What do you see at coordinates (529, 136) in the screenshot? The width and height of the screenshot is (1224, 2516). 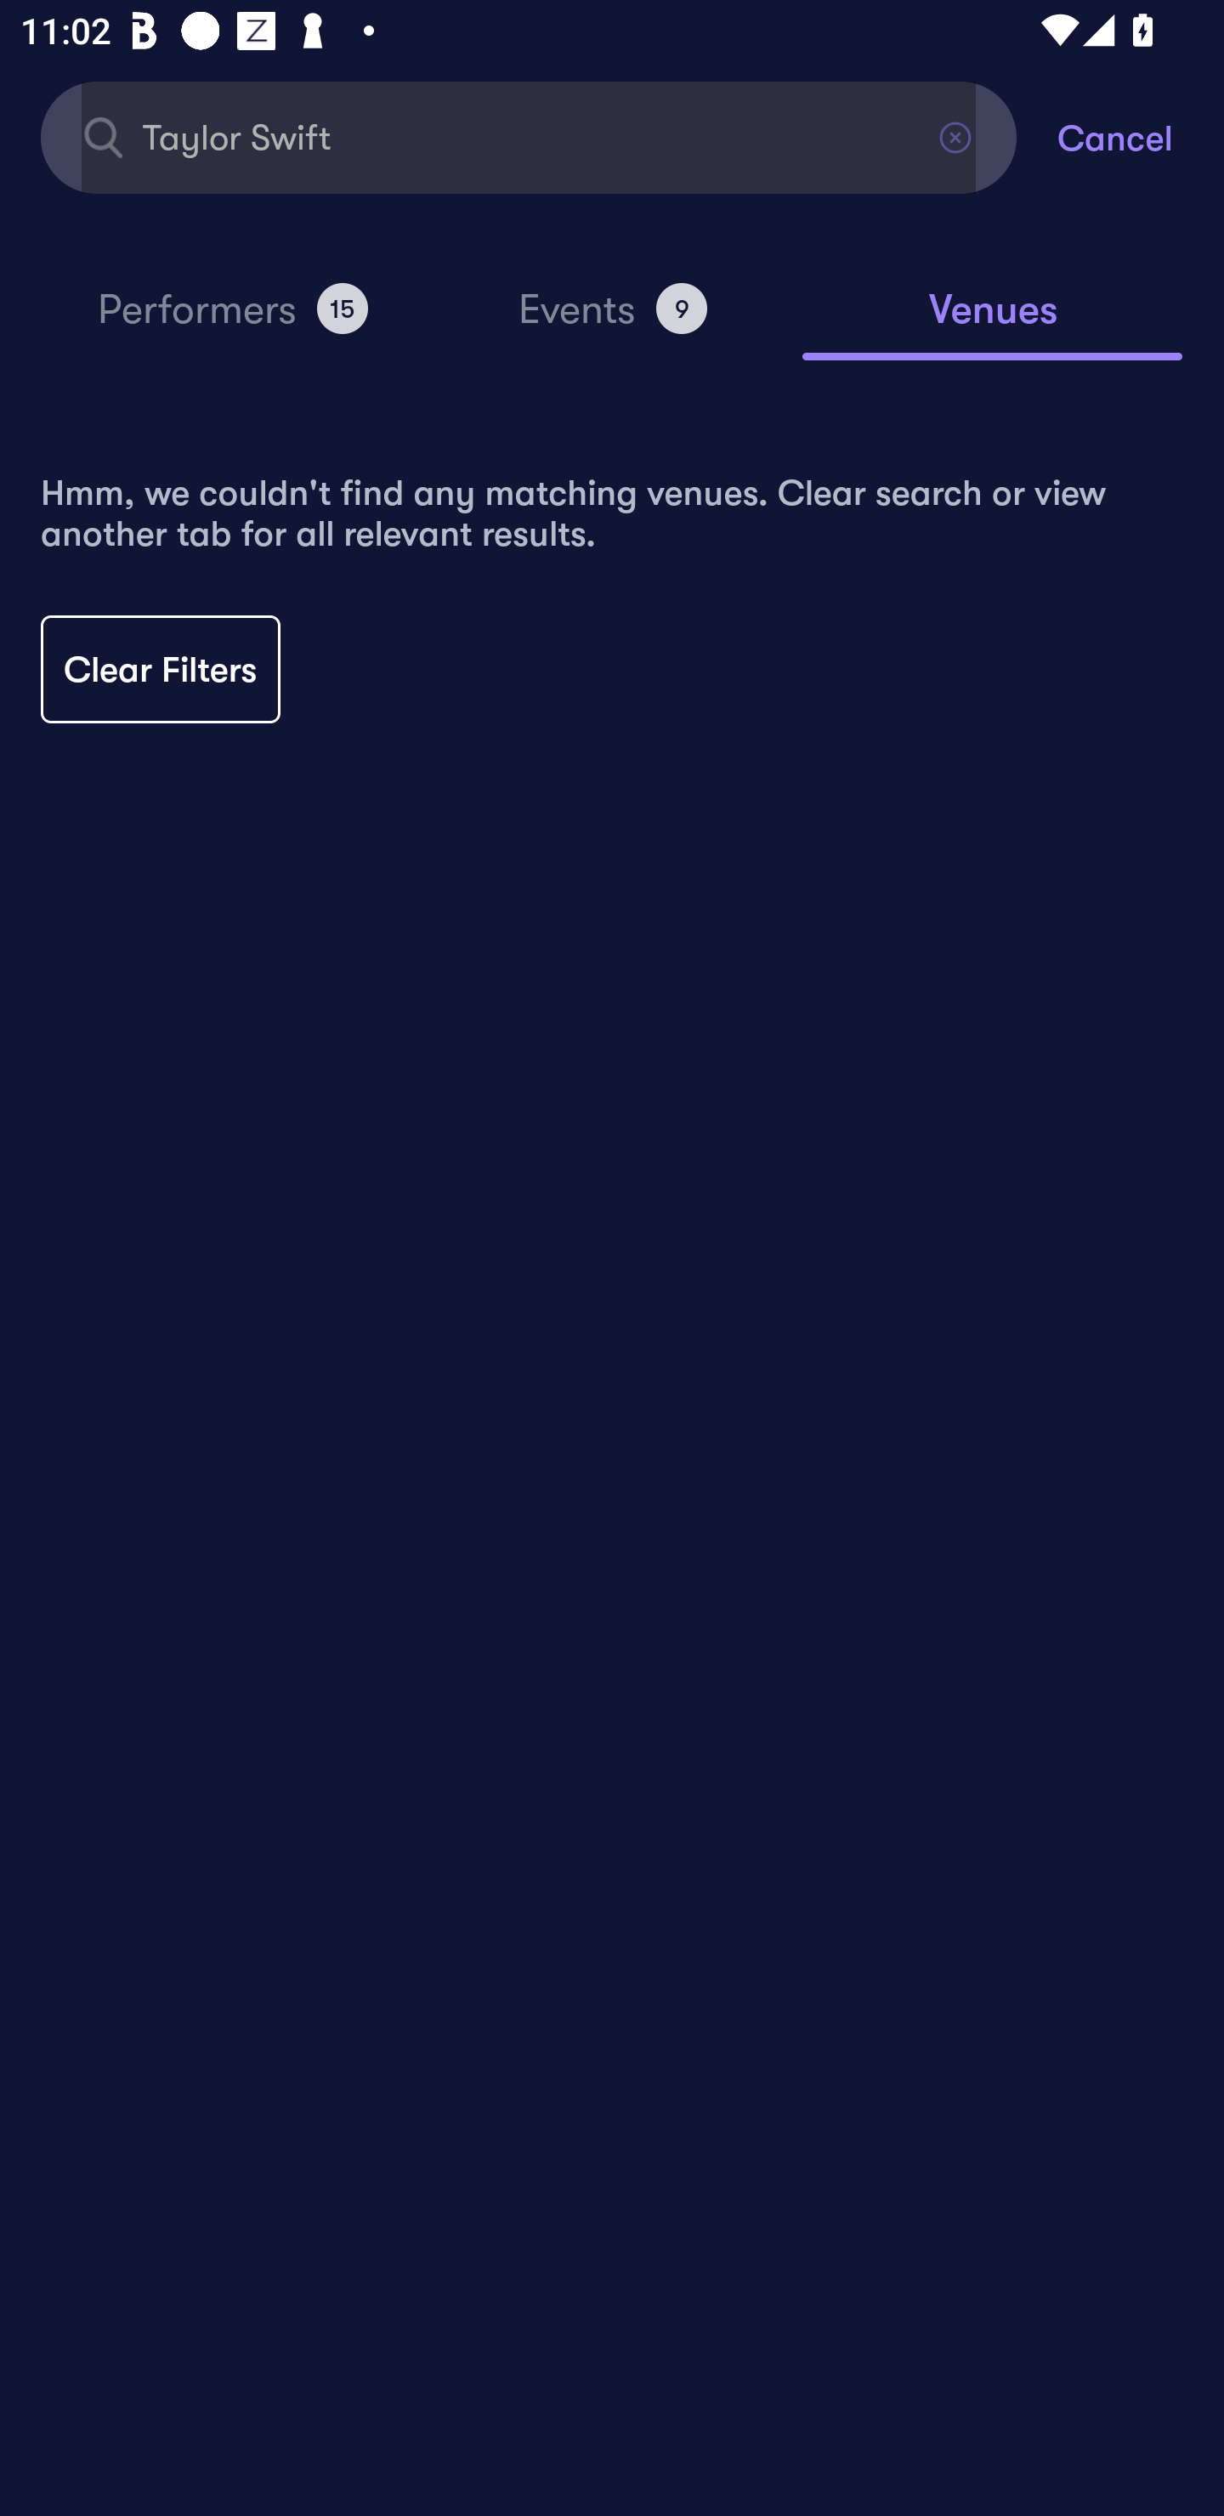 I see `Taylor Swift Find` at bounding box center [529, 136].